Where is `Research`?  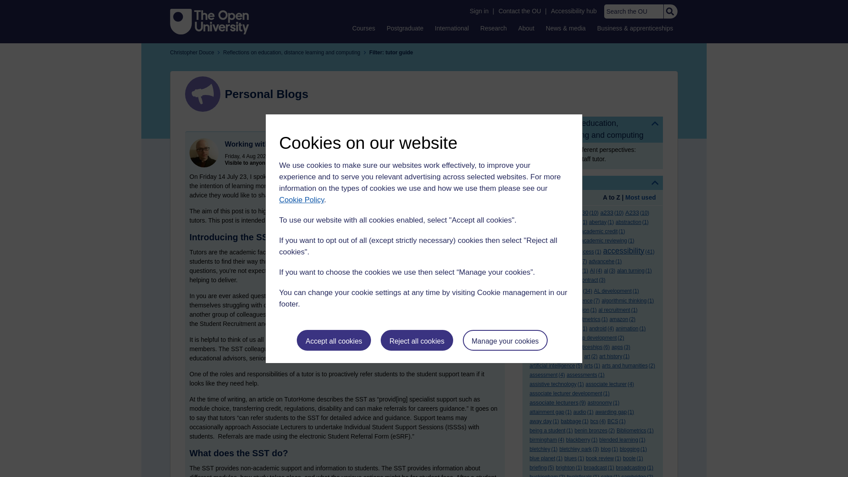 Research is located at coordinates (494, 28).